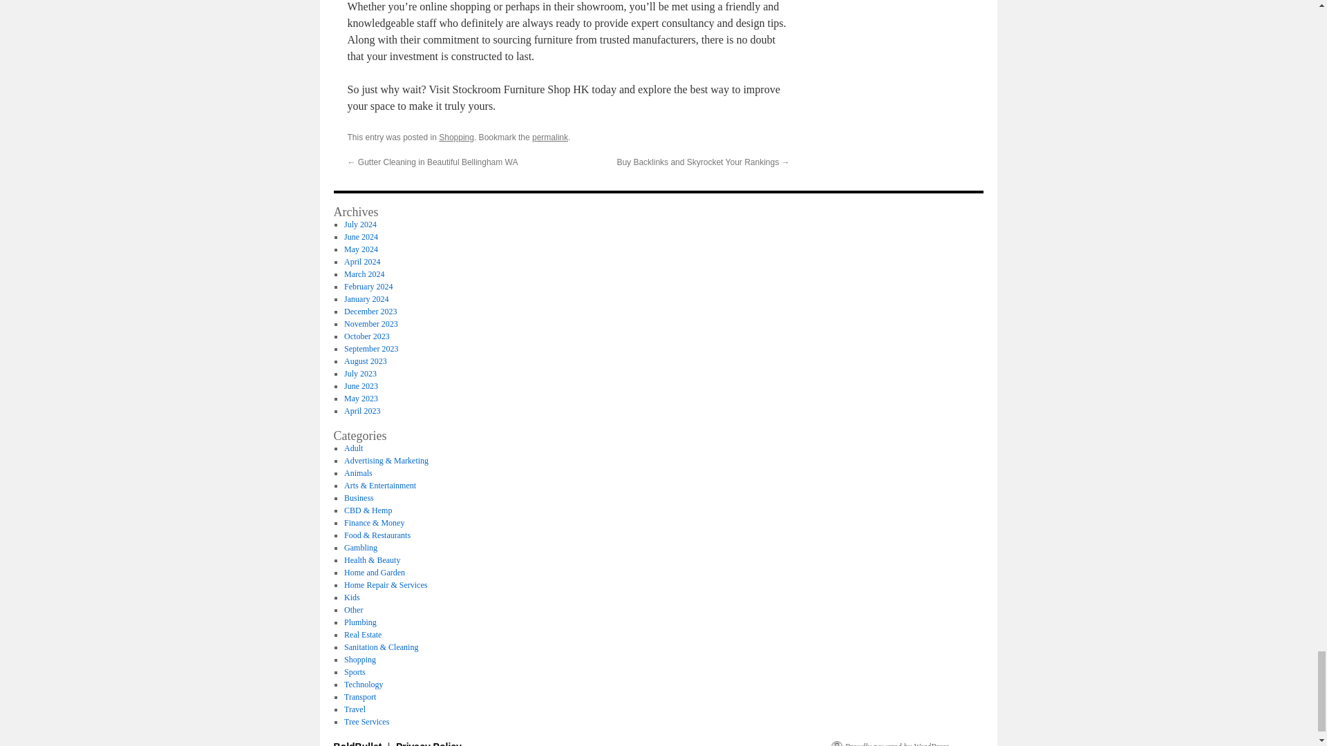 The width and height of the screenshot is (1327, 746). I want to click on November 2023, so click(370, 324).